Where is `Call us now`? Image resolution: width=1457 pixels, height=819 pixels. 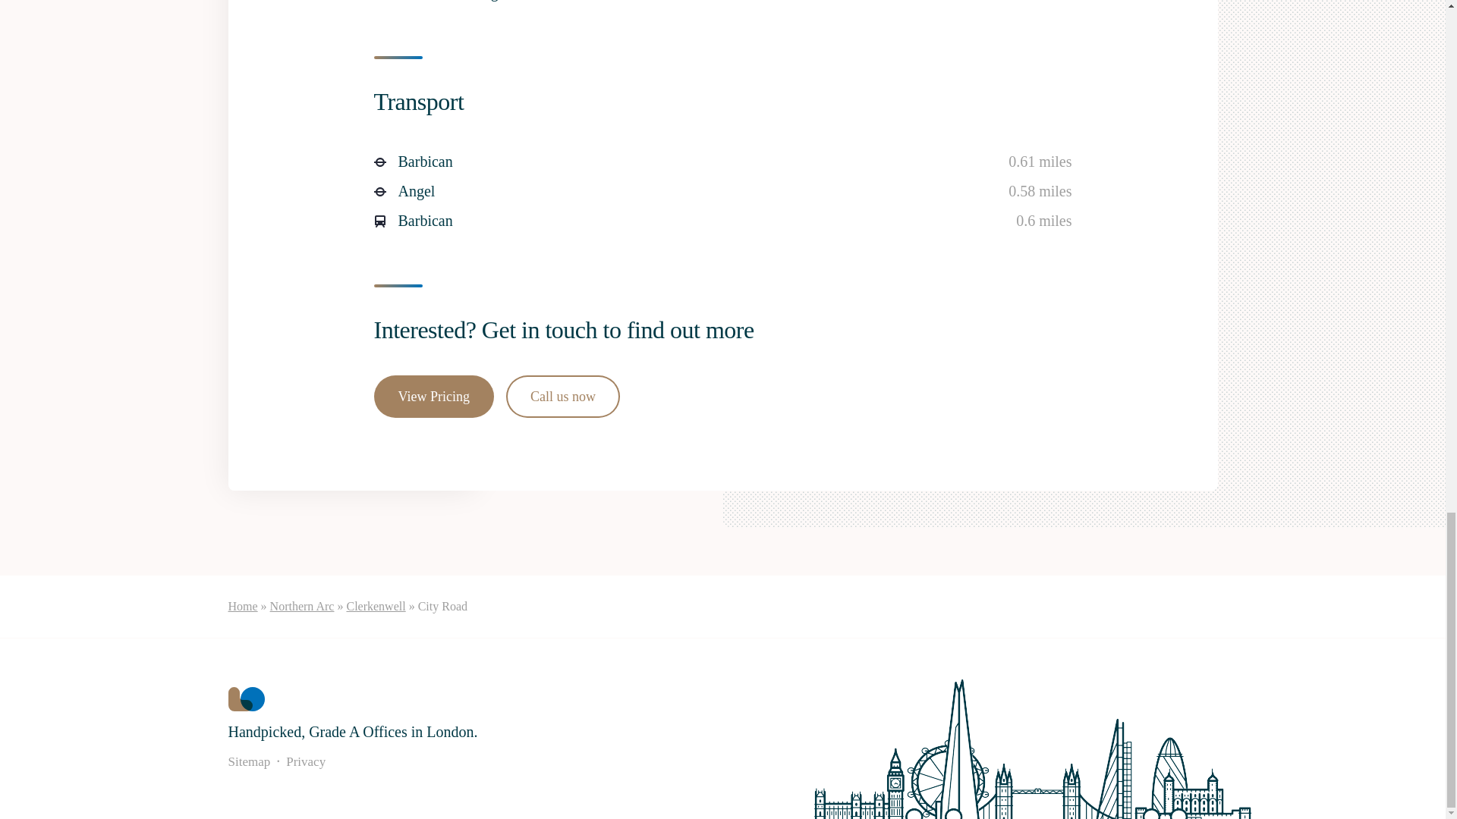
Call us now is located at coordinates (563, 396).